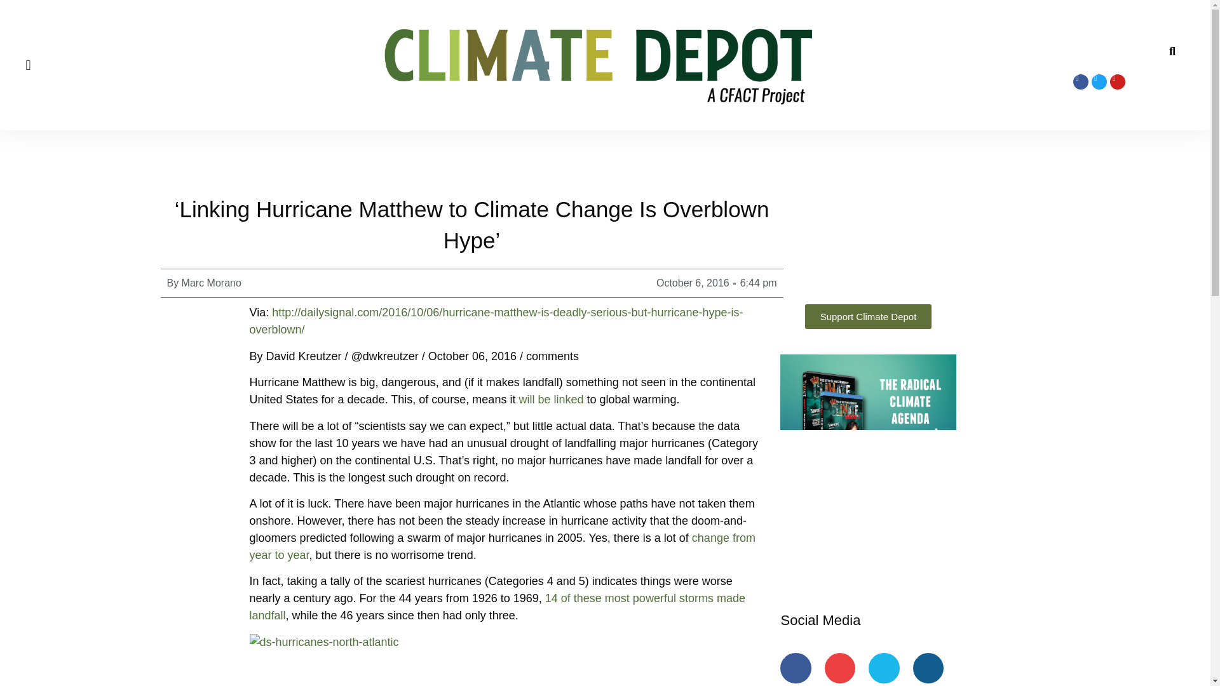 The width and height of the screenshot is (1220, 686). What do you see at coordinates (693, 283) in the screenshot?
I see `October 6, 2016` at bounding box center [693, 283].